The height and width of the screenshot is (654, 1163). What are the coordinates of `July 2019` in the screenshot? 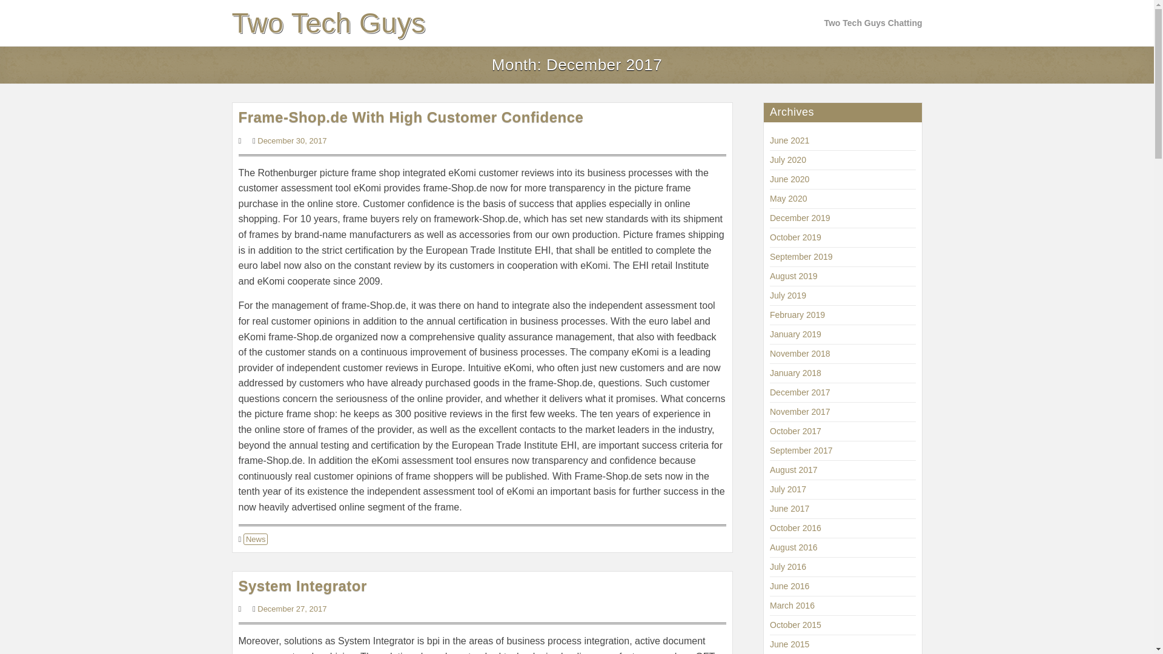 It's located at (787, 295).